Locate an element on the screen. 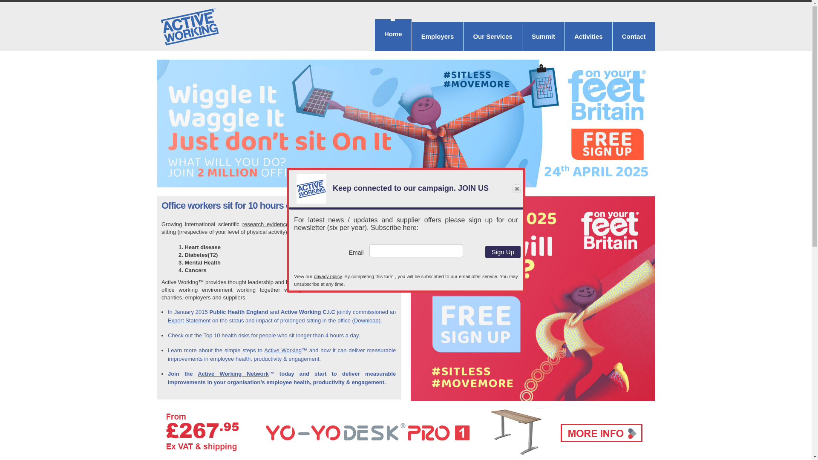 Image resolution: width=818 pixels, height=460 pixels. Our Services is located at coordinates (493, 36).